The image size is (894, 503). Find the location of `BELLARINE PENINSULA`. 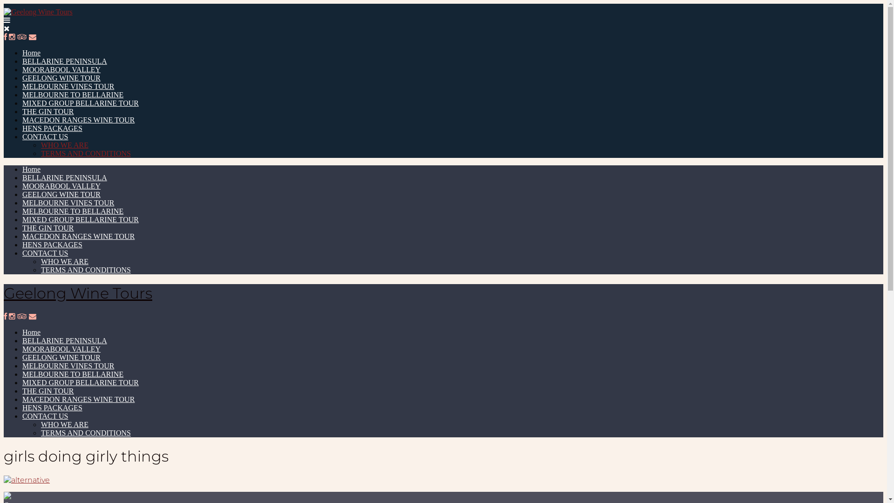

BELLARINE PENINSULA is located at coordinates (65, 341).